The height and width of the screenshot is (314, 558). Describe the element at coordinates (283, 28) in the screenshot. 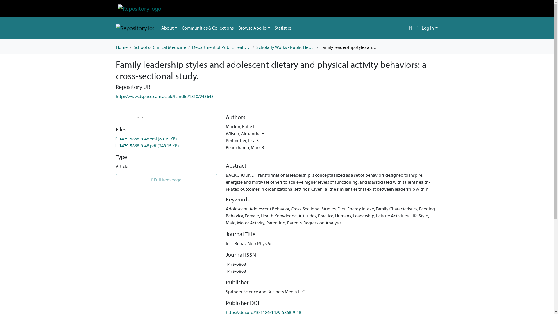

I see `Statistics` at that location.